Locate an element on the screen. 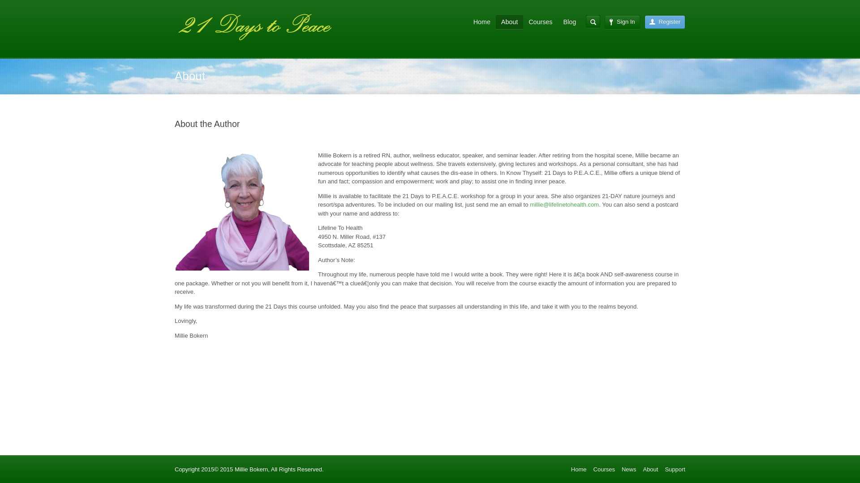 The height and width of the screenshot is (483, 860). About is located at coordinates (510, 22).